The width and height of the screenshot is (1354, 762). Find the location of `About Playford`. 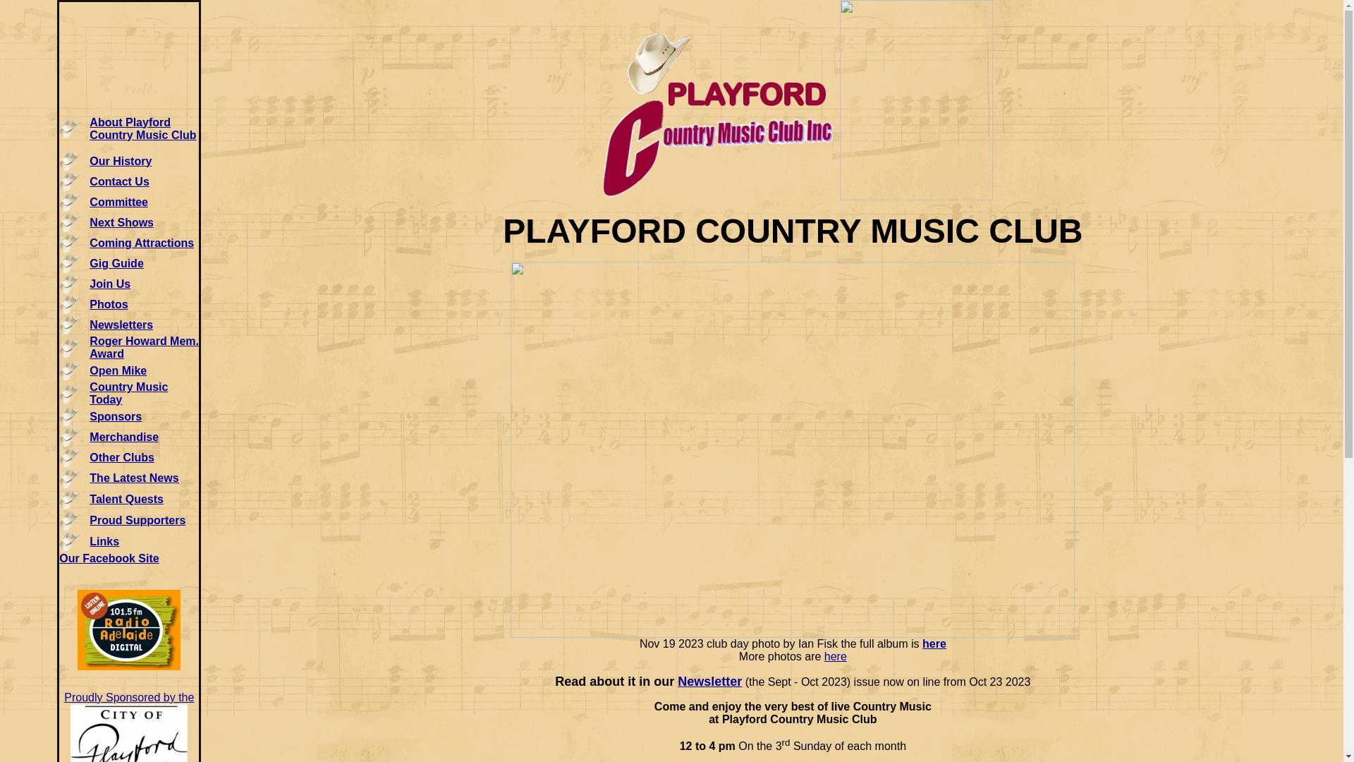

About Playford is located at coordinates (130, 121).